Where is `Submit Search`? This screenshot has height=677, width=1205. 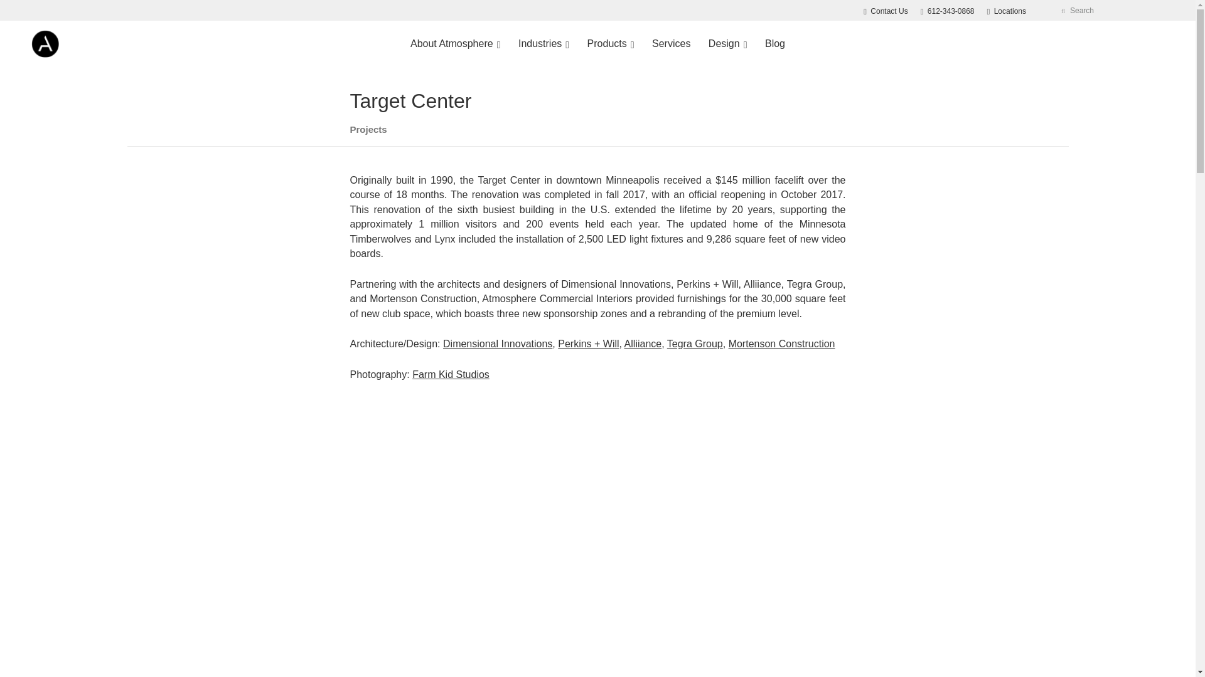 Submit Search is located at coordinates (1063, 10).